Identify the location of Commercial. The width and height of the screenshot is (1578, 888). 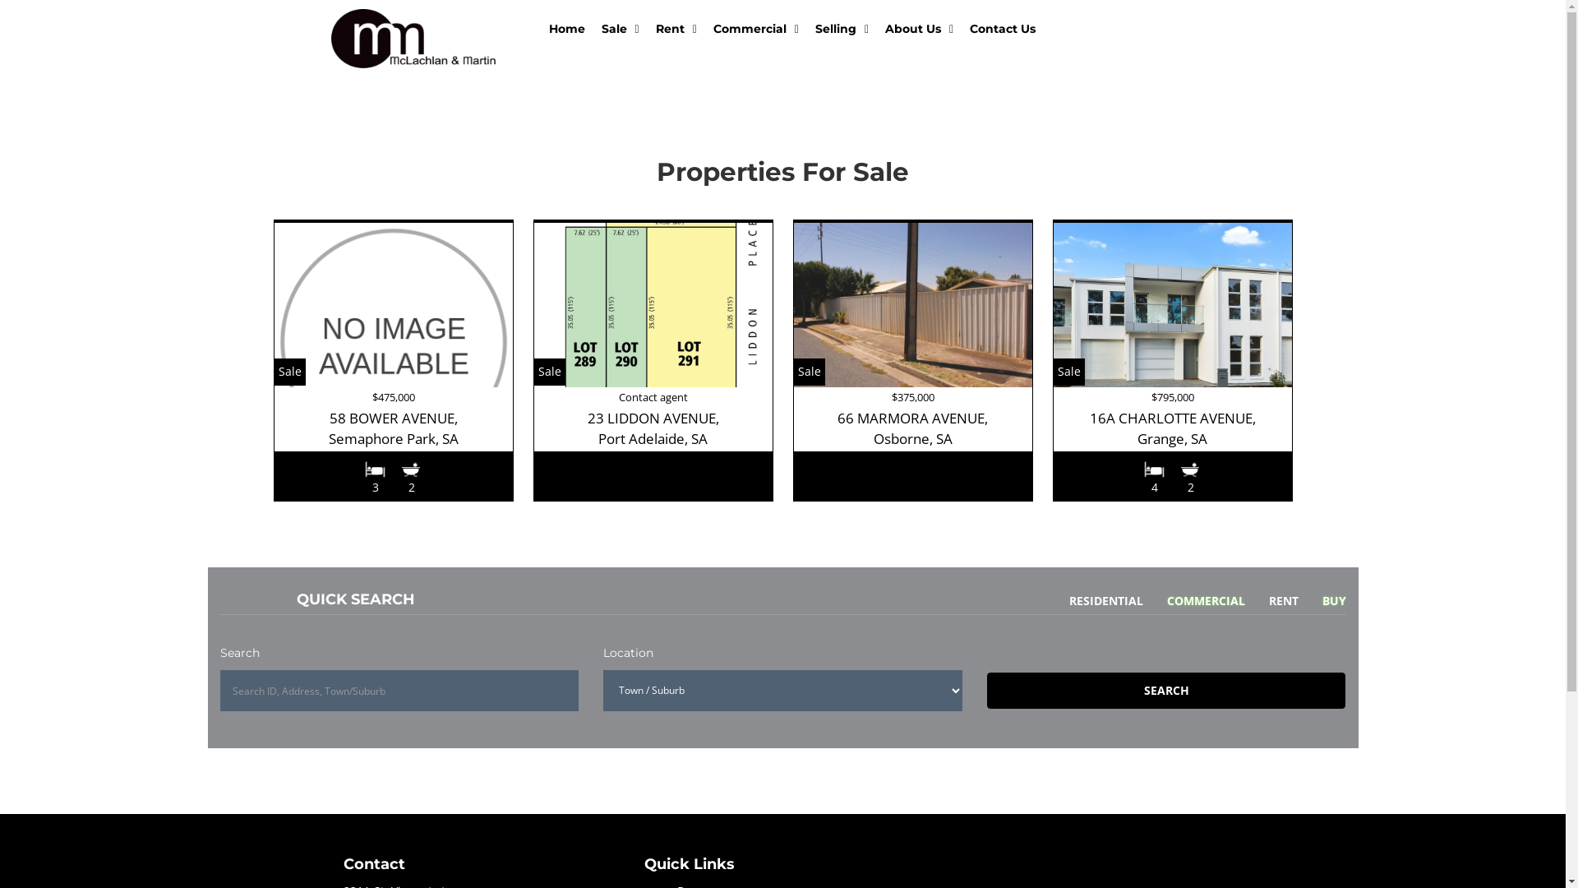
(756, 30).